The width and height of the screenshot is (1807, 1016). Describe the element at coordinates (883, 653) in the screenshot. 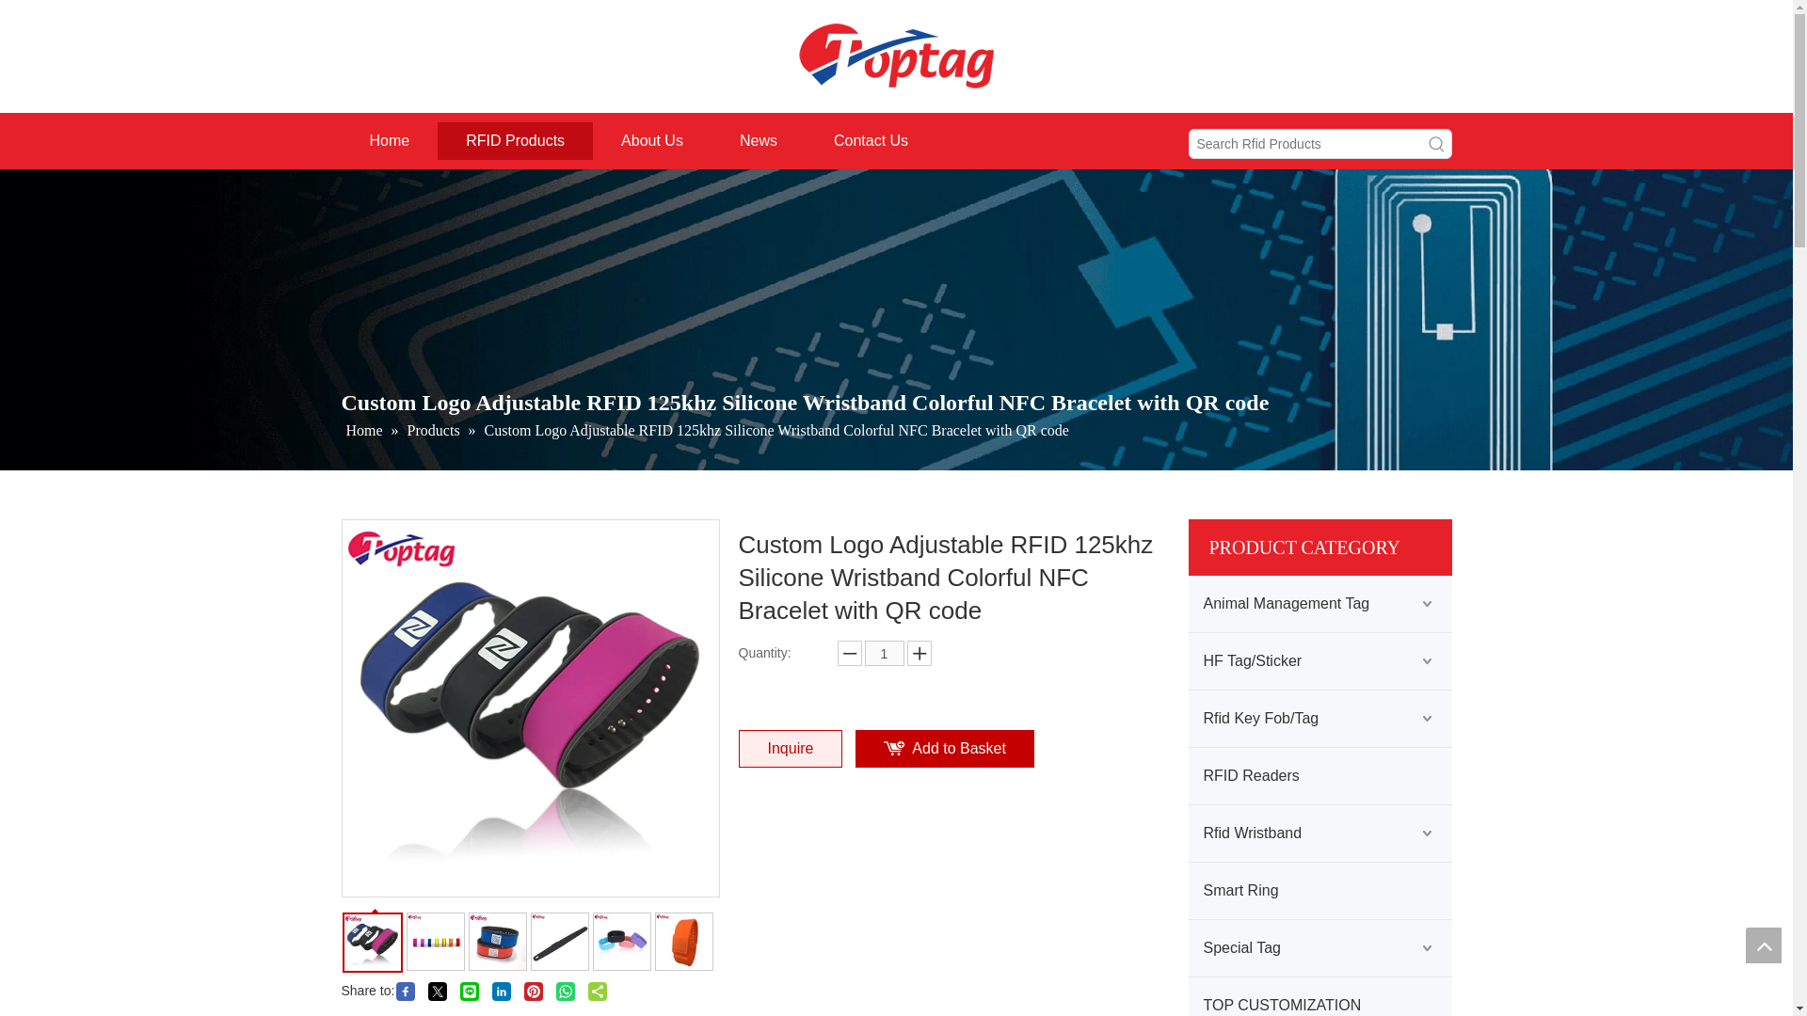

I see `1` at that location.